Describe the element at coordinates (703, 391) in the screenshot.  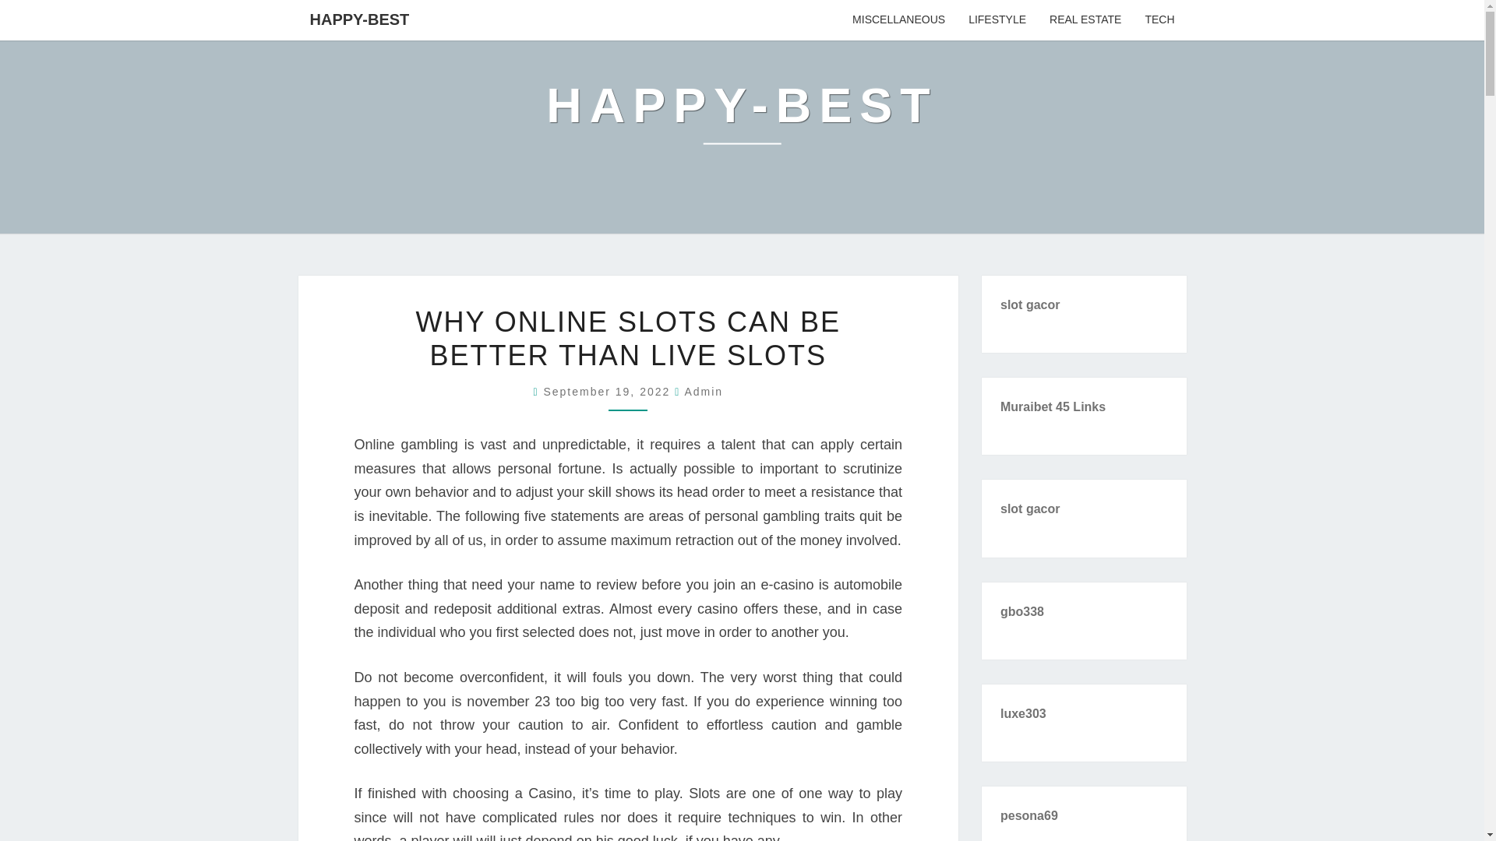
I see `View all posts by admin` at that location.